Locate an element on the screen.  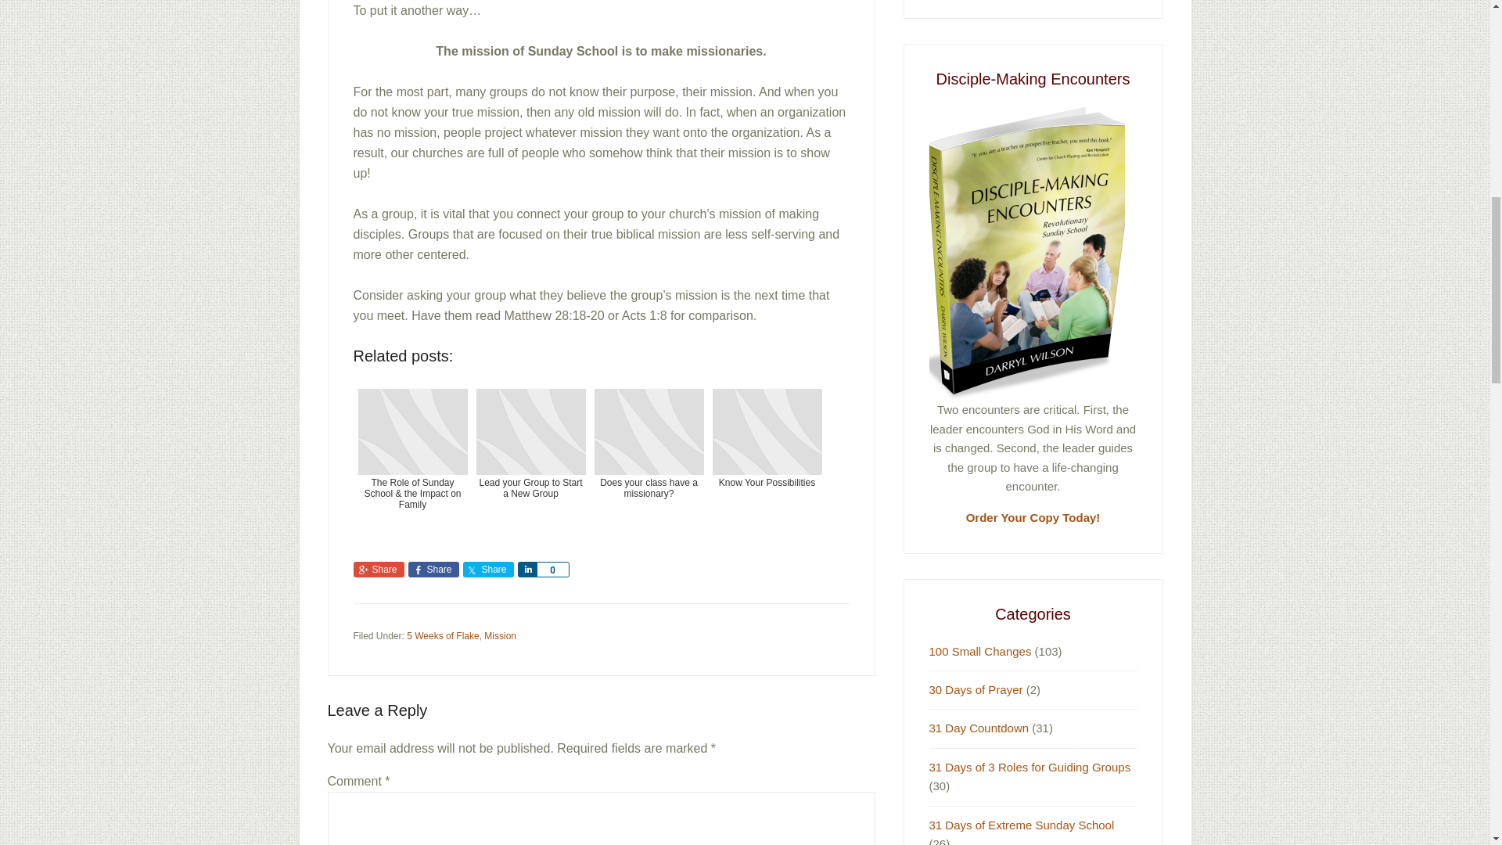
Share is located at coordinates (488, 570).